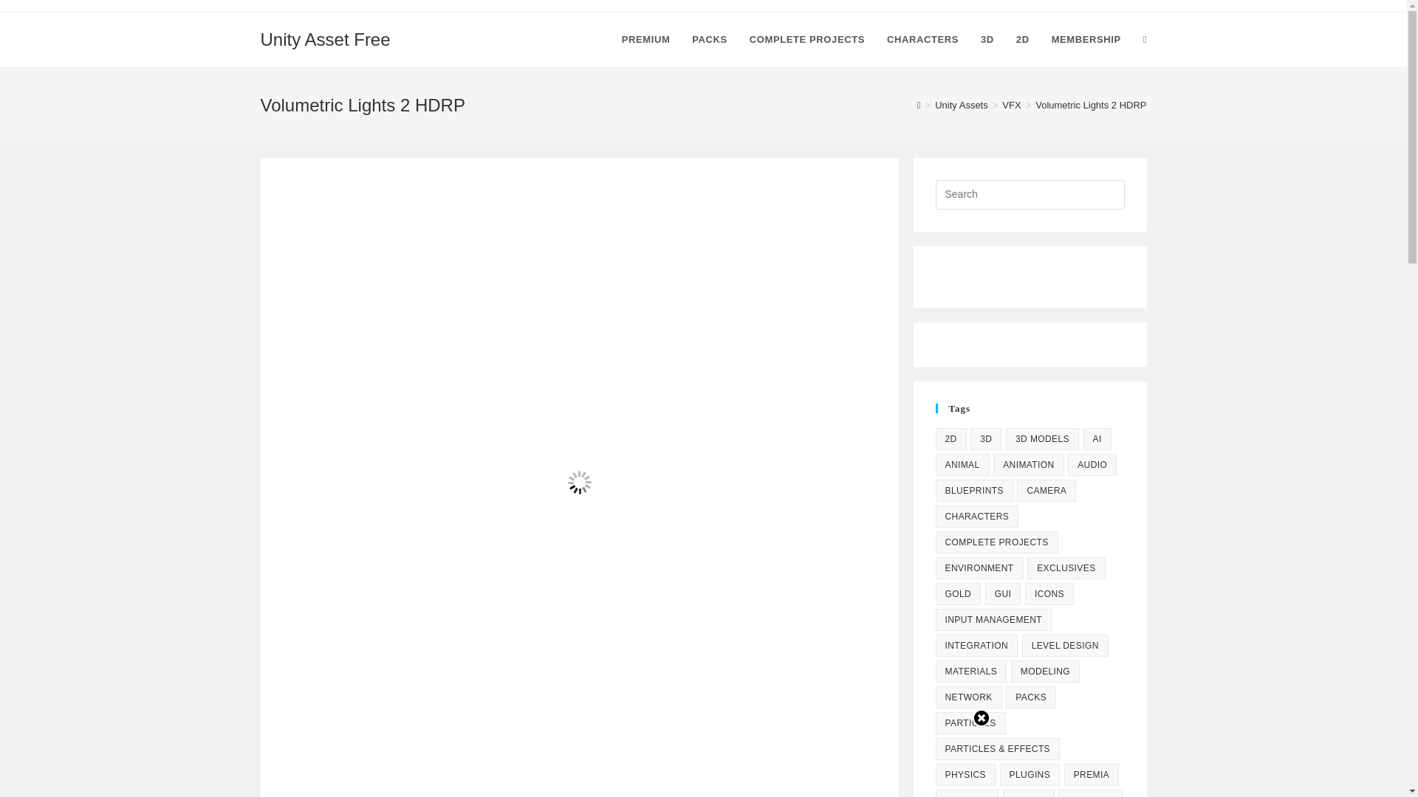 The height and width of the screenshot is (797, 1418). I want to click on PREMIUM, so click(646, 40).